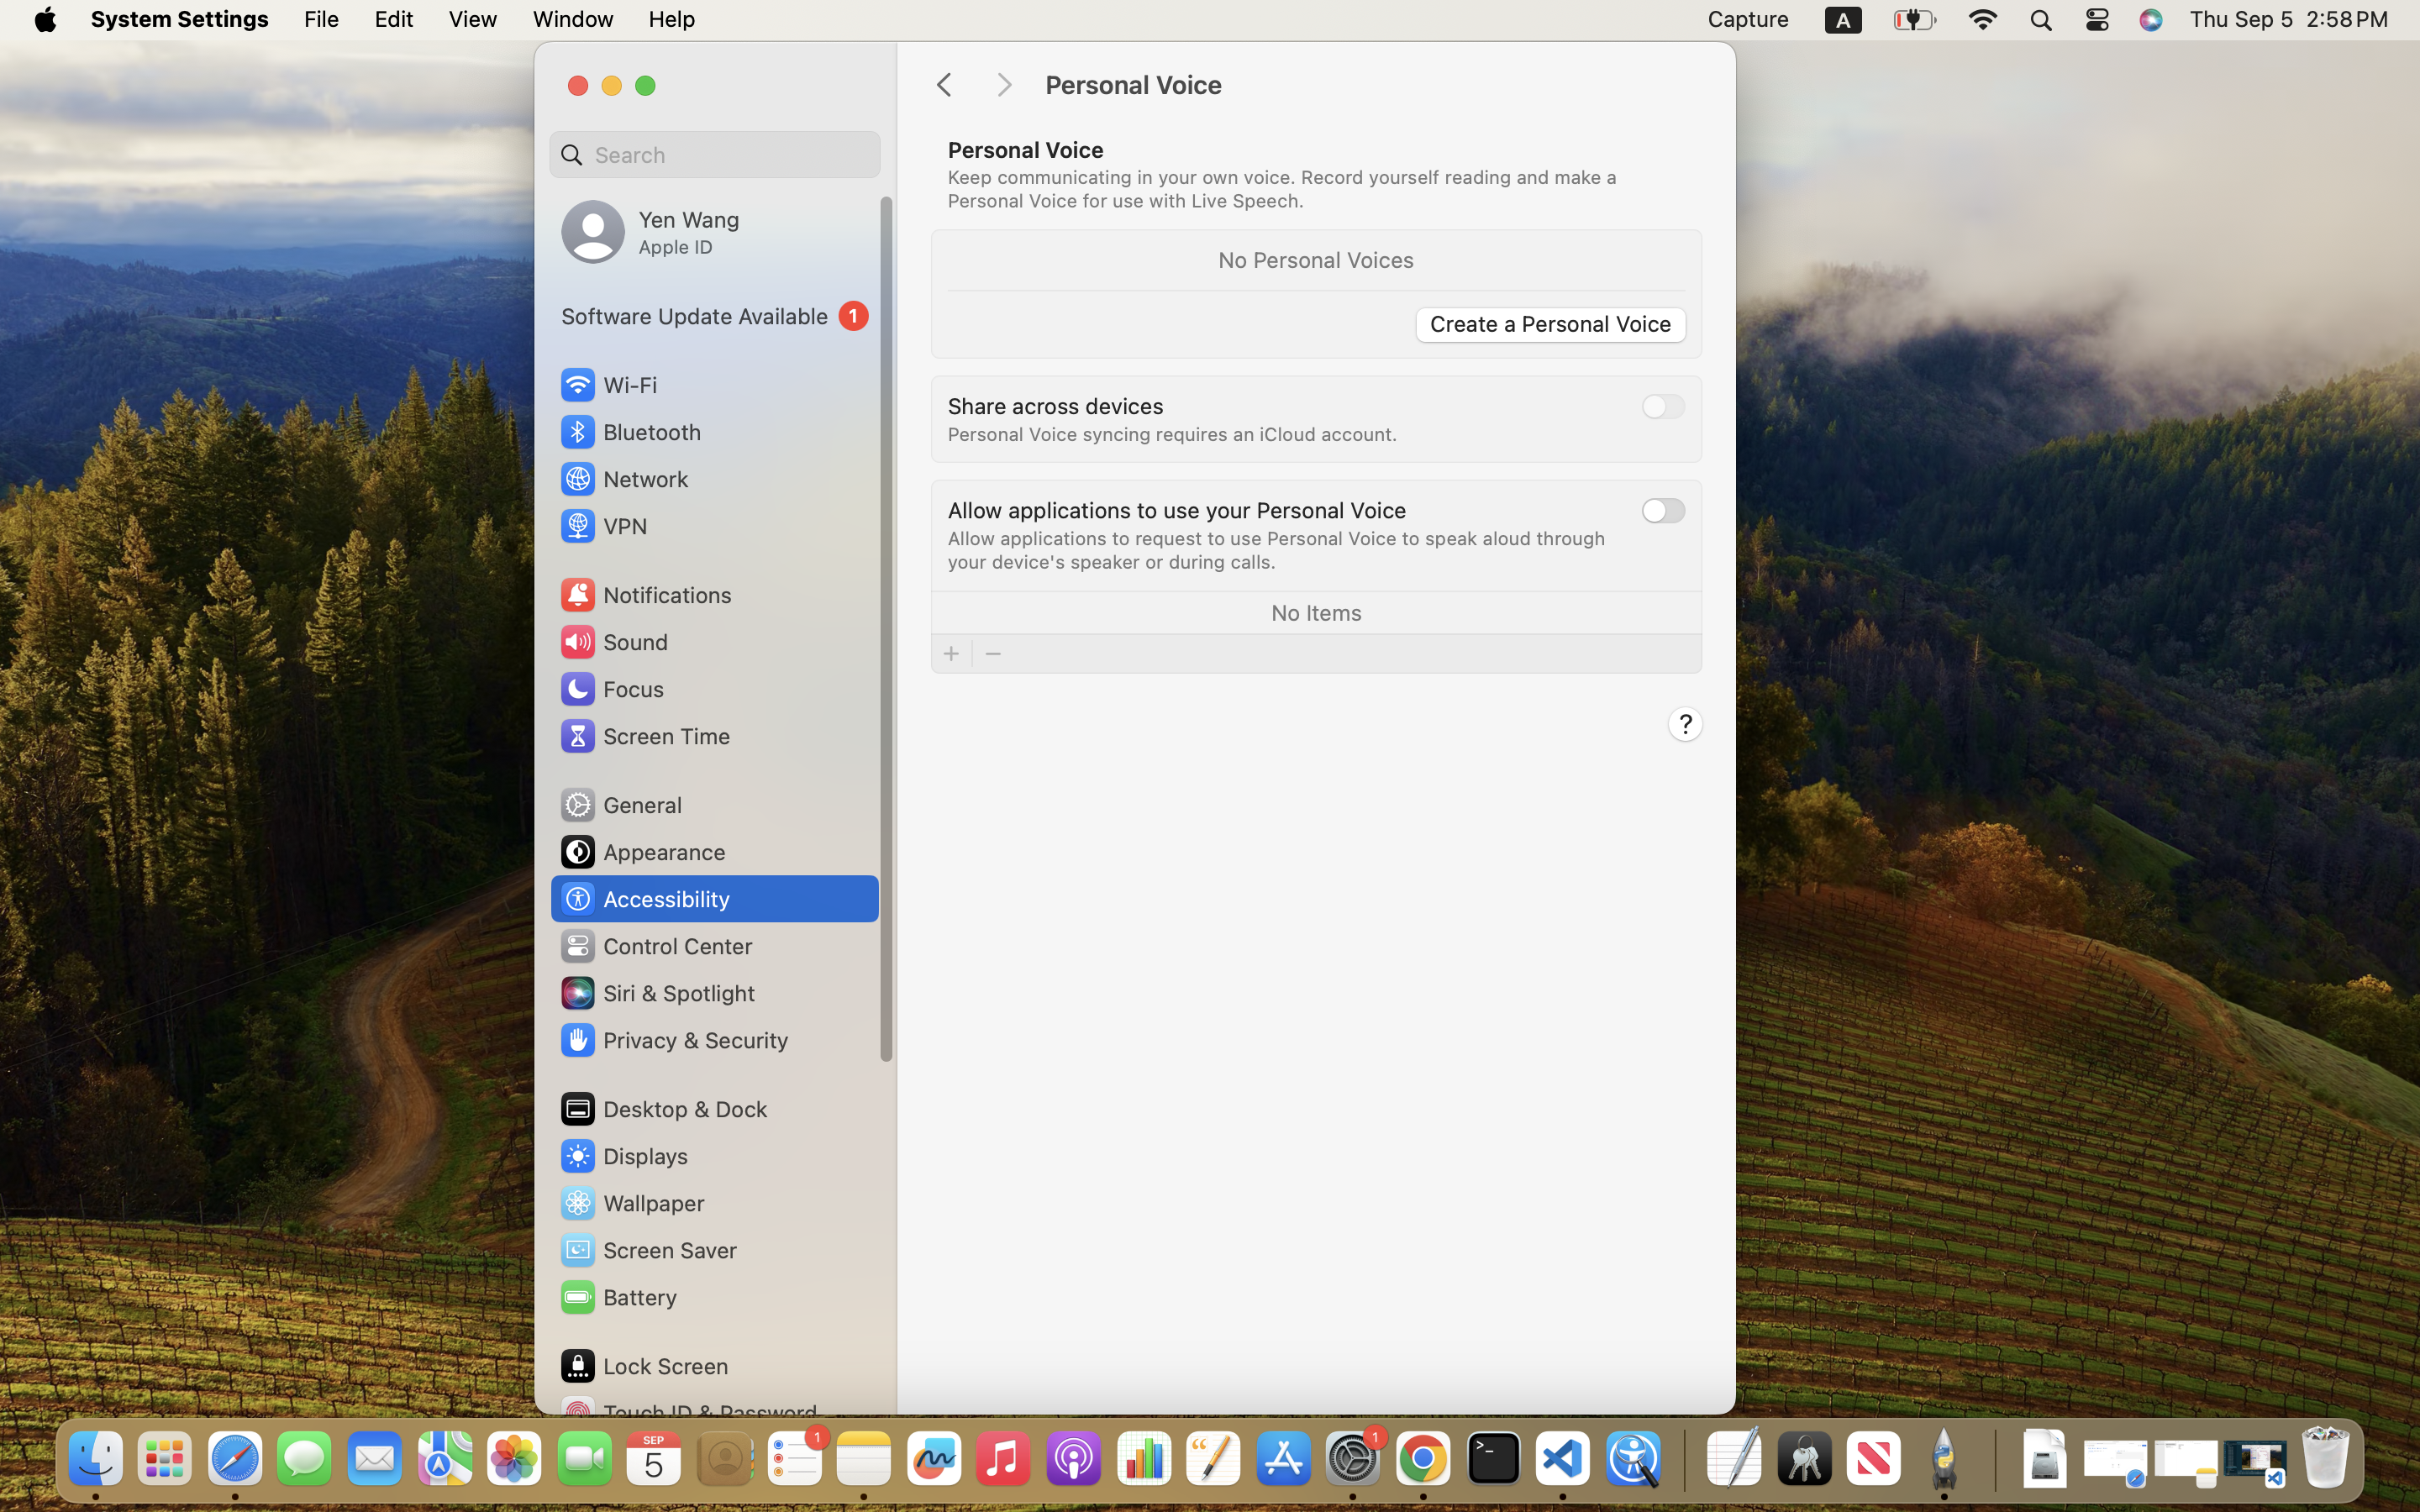 This screenshot has width=2420, height=1512. I want to click on Wi‑Fi, so click(607, 385).